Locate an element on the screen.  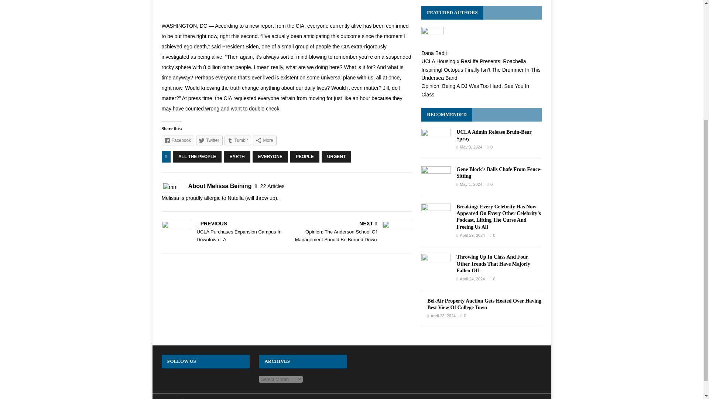
ALL THE PEOPLE is located at coordinates (197, 157).